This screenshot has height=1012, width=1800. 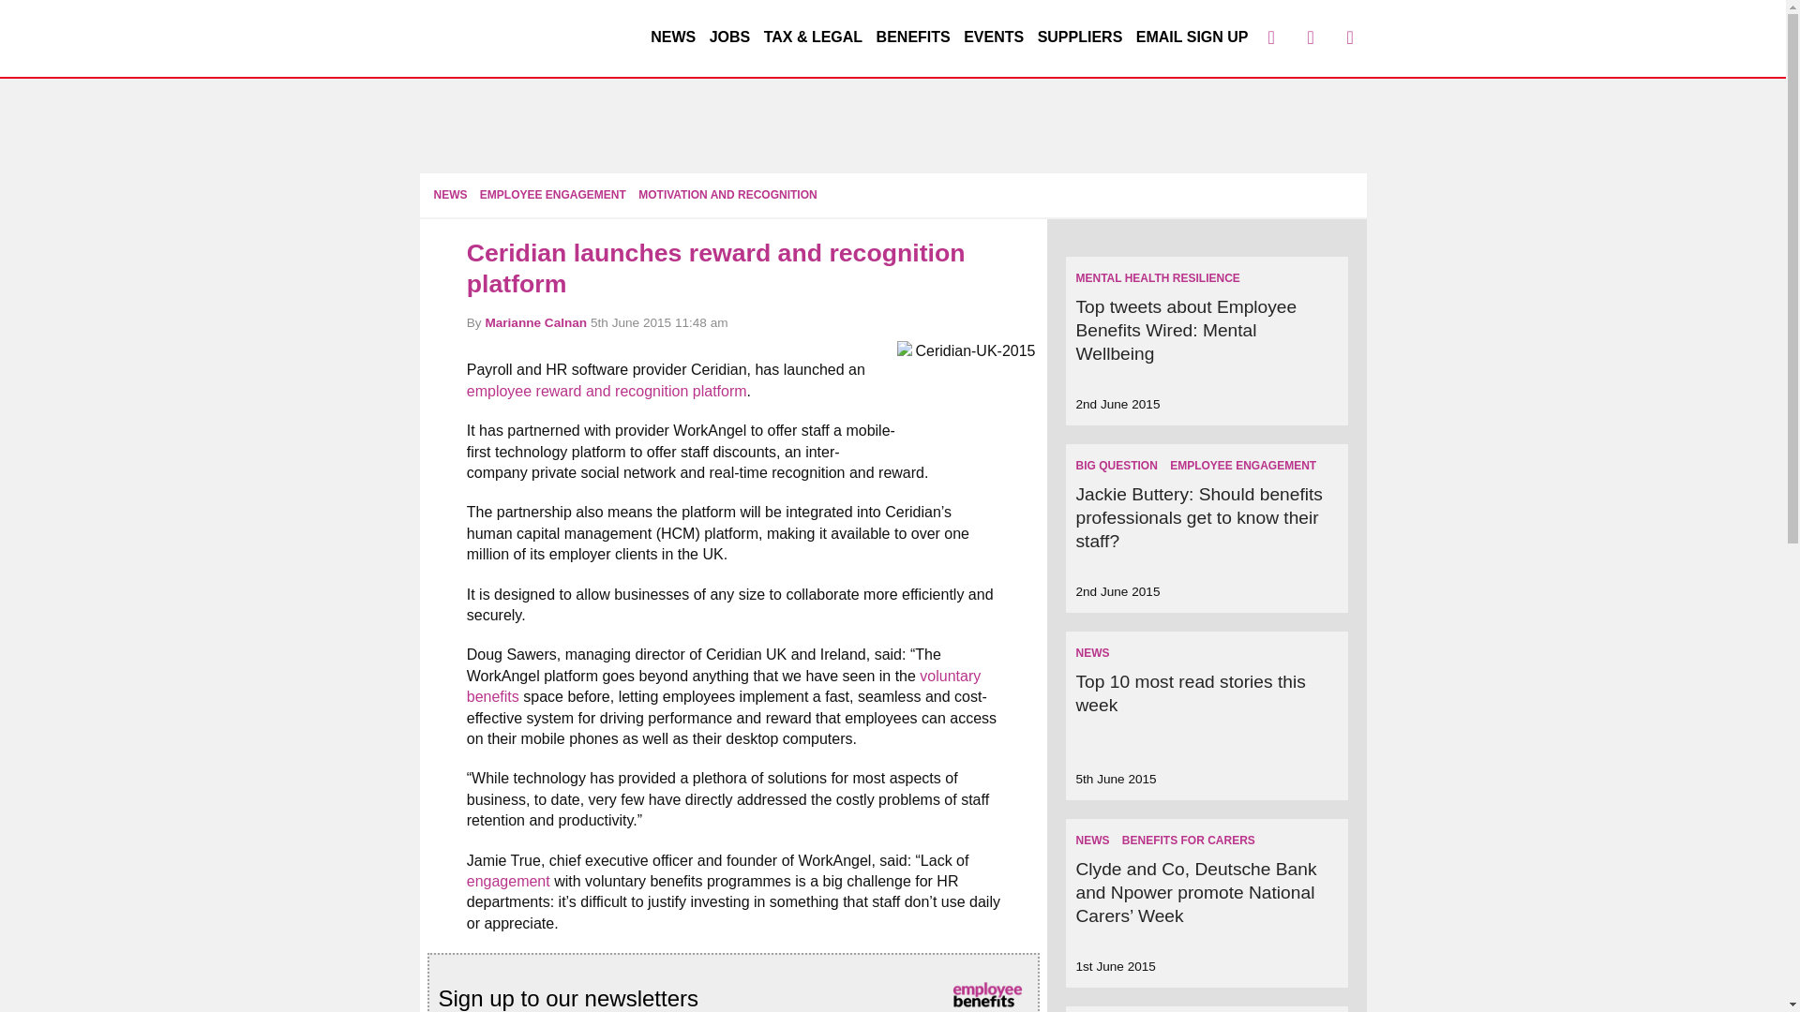 What do you see at coordinates (913, 37) in the screenshot?
I see `BENEFITS` at bounding box center [913, 37].